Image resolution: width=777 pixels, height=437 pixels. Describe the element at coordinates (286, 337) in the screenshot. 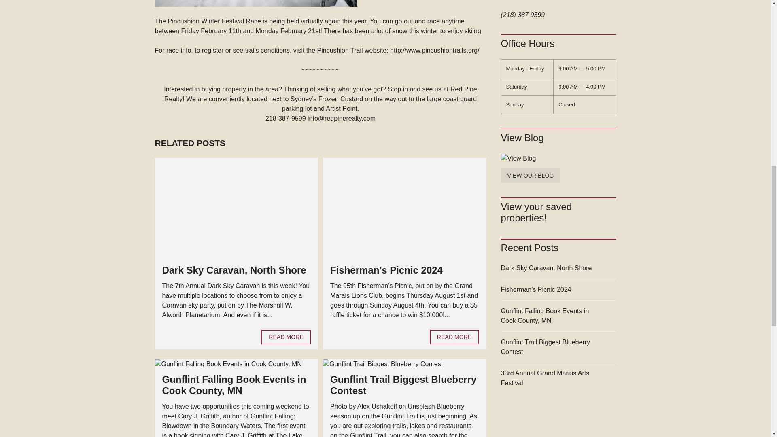

I see `Dark Sky Caravan, North Shore` at that location.